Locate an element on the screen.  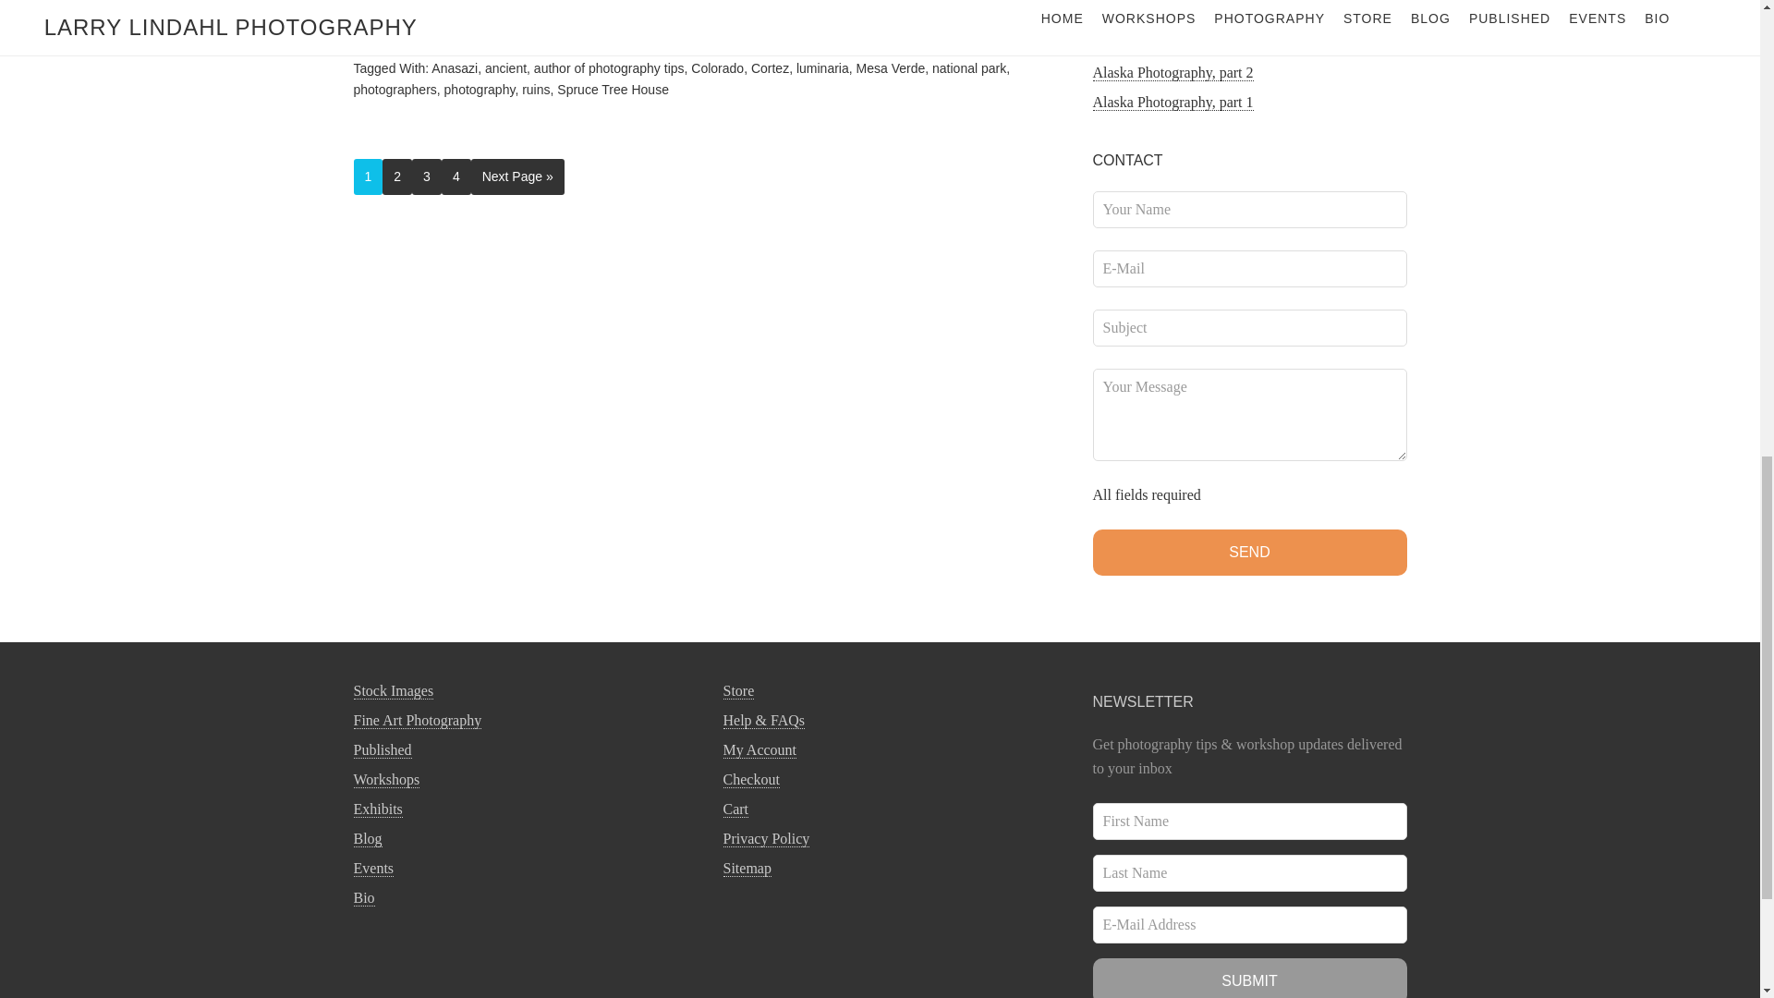
3 is located at coordinates (427, 176).